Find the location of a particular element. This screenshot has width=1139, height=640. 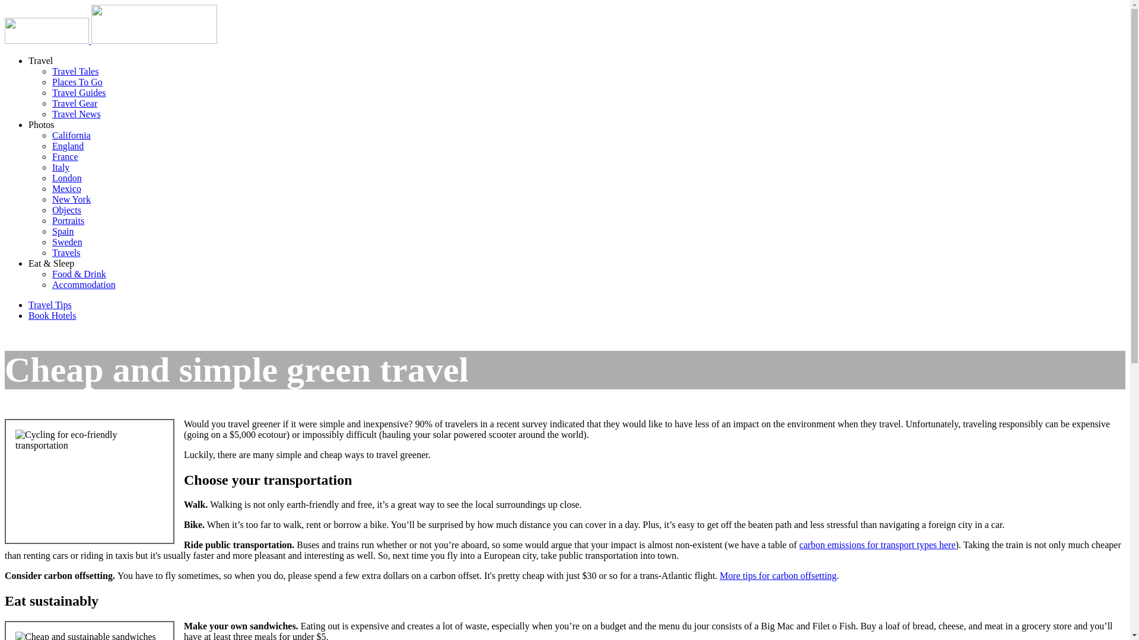

Objects is located at coordinates (66, 210).